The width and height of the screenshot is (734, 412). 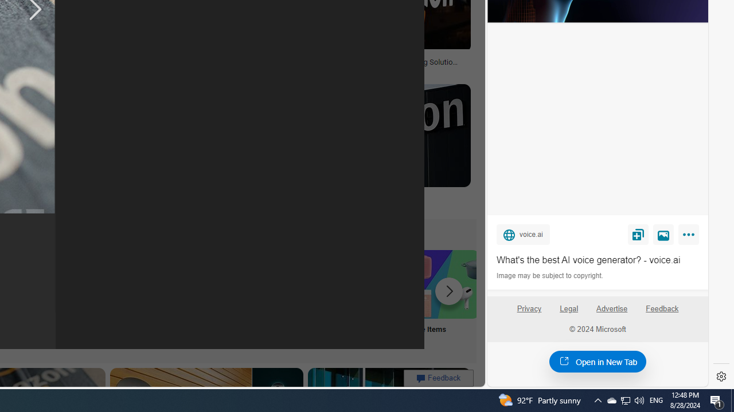 What do you see at coordinates (612, 313) in the screenshot?
I see `Advertise` at bounding box center [612, 313].